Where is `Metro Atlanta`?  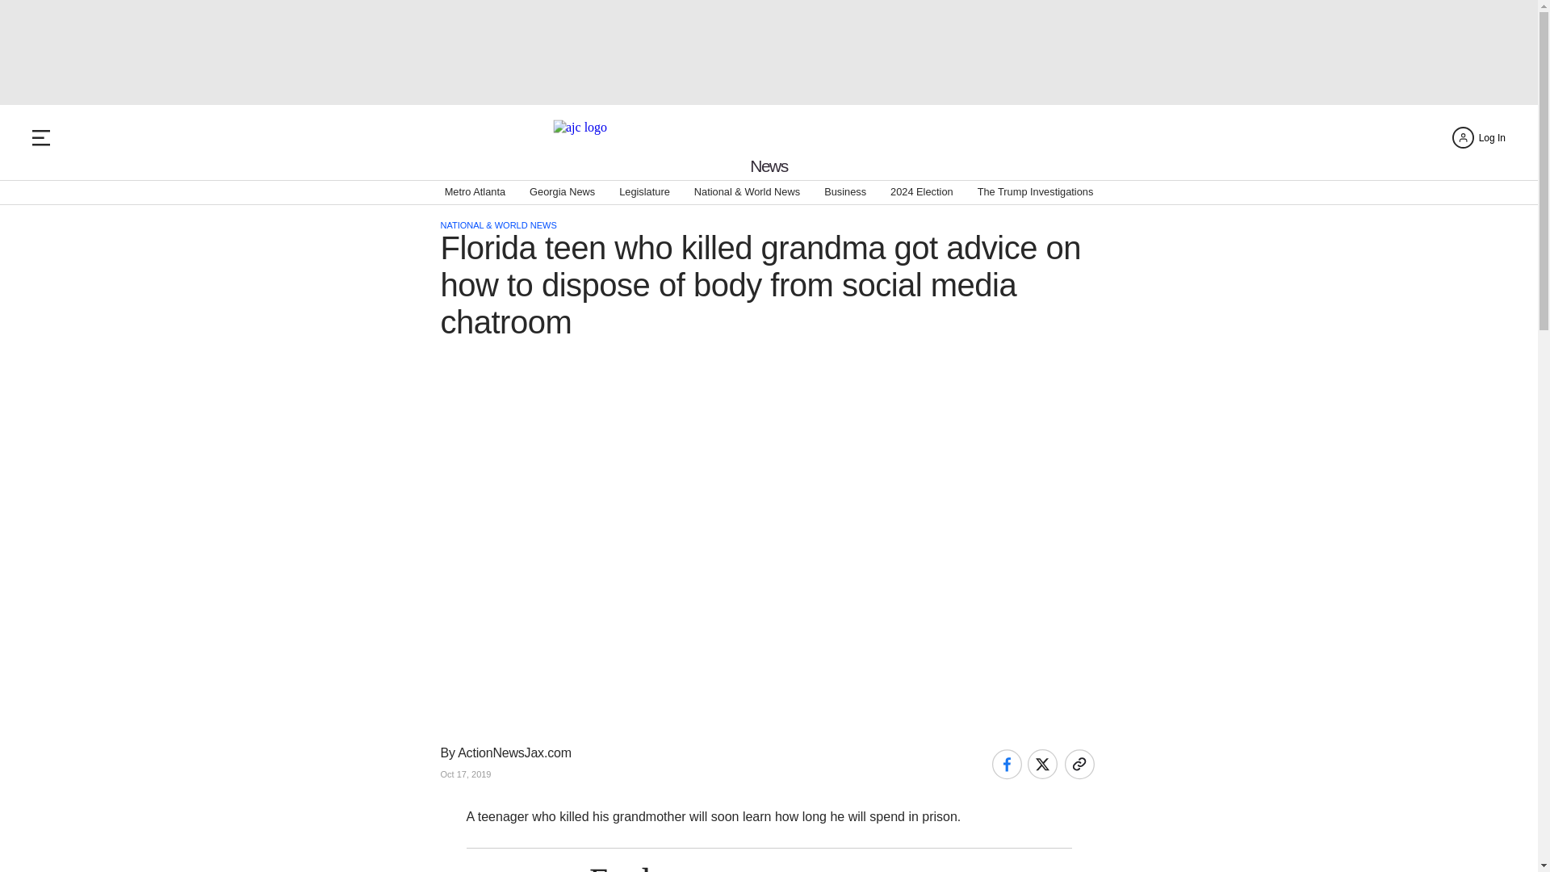 Metro Atlanta is located at coordinates (475, 192).